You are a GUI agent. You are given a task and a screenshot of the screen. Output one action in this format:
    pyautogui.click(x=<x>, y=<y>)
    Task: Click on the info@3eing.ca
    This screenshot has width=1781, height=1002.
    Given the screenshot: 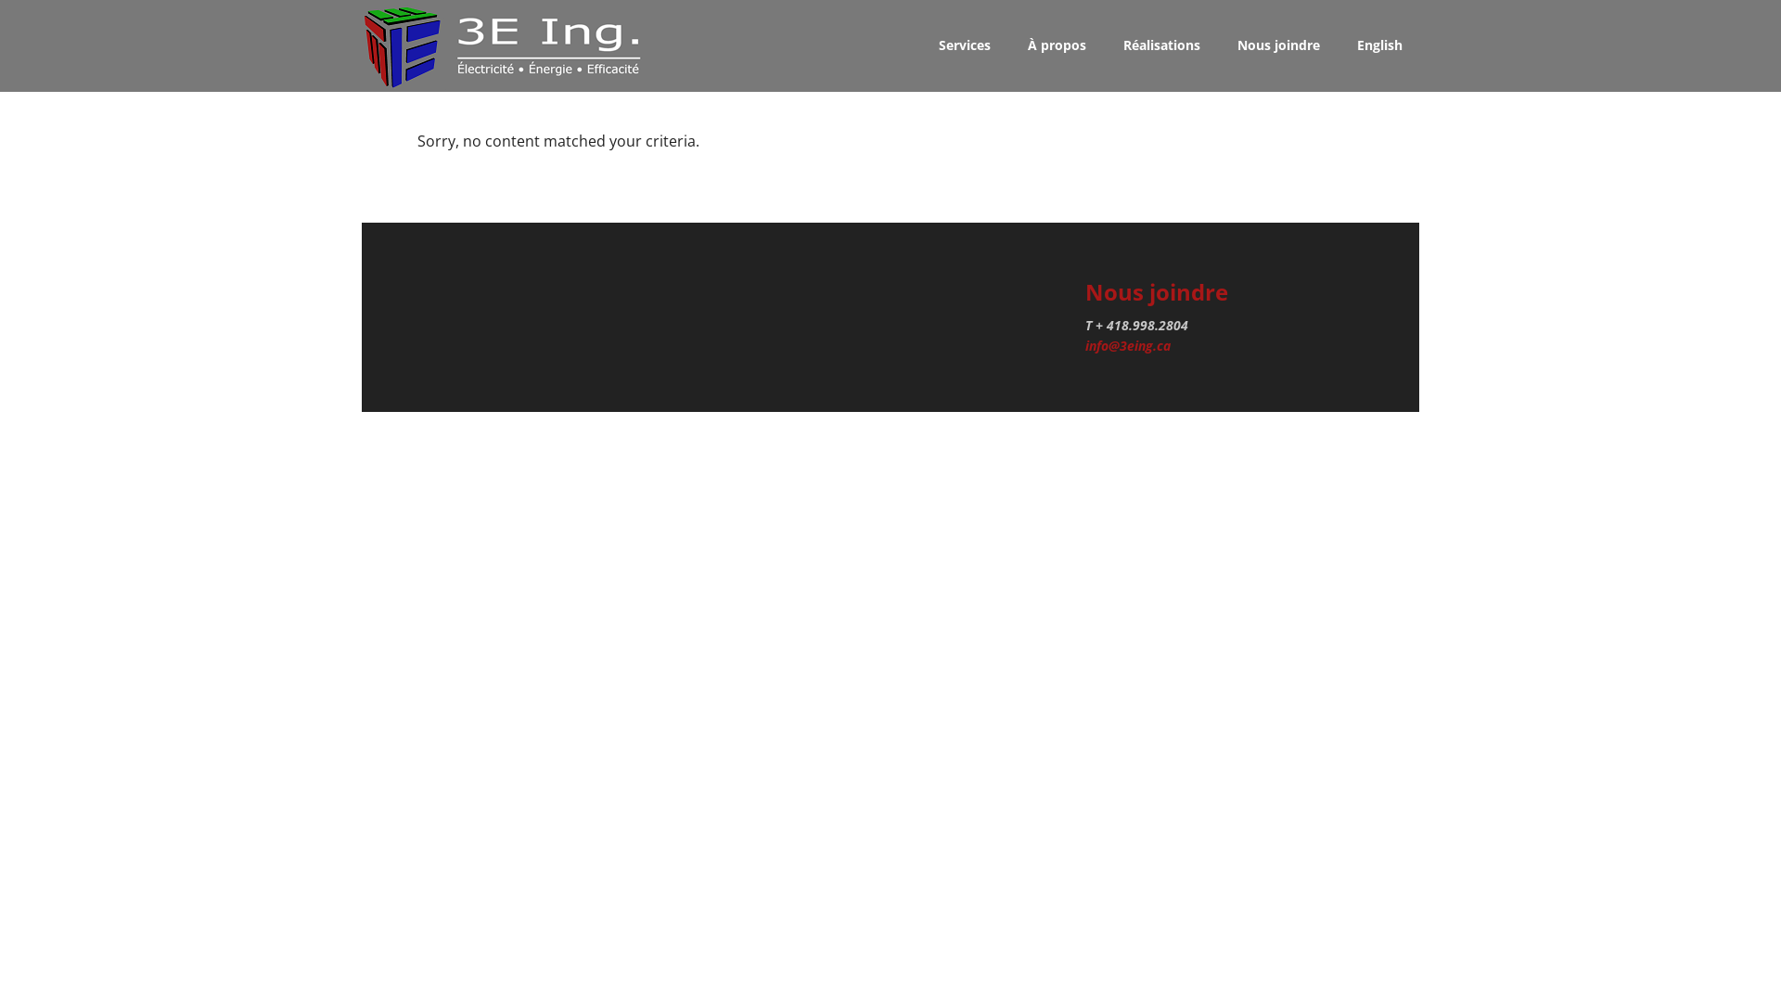 What is the action you would take?
    pyautogui.click(x=1128, y=345)
    